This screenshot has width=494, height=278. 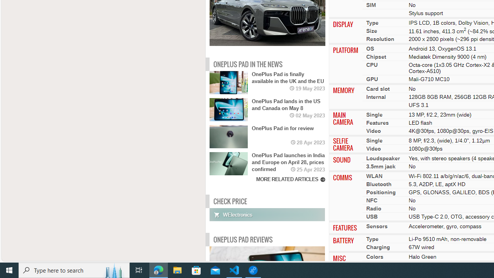 What do you see at coordinates (376, 57) in the screenshot?
I see `Chipset` at bounding box center [376, 57].